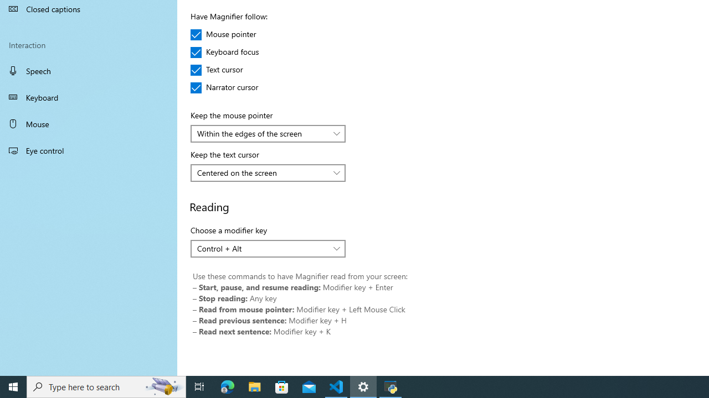  What do you see at coordinates (89, 124) in the screenshot?
I see `Mouse` at bounding box center [89, 124].